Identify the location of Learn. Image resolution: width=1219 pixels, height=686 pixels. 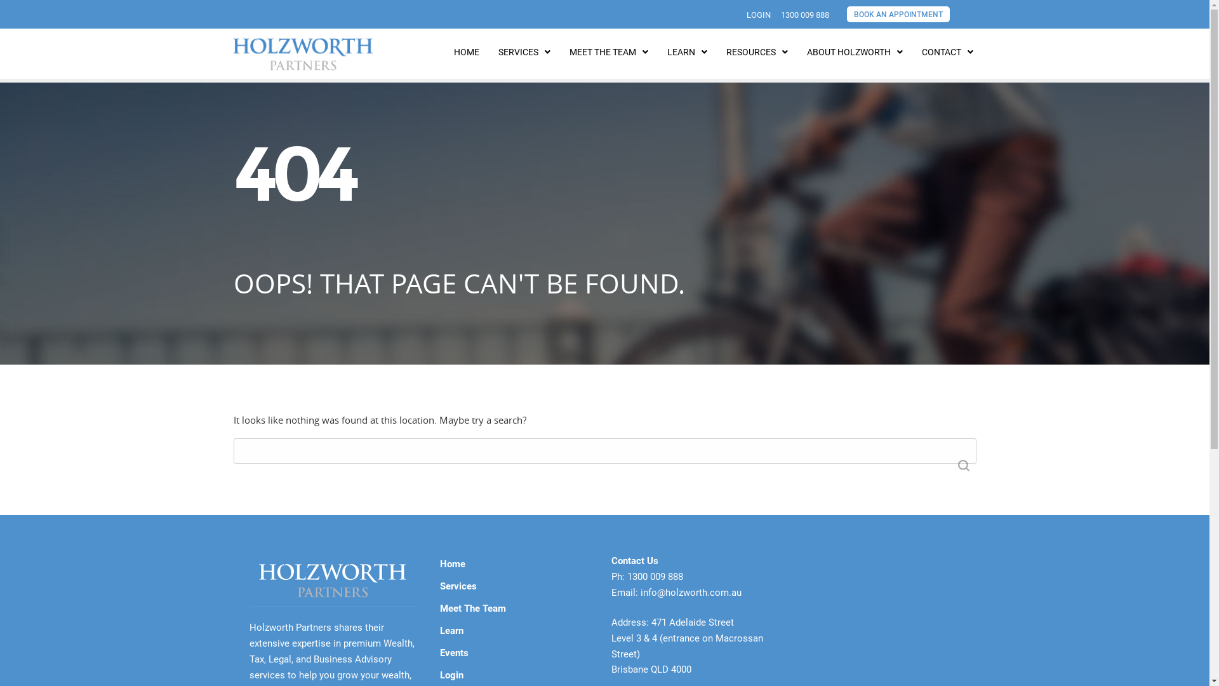
(514, 631).